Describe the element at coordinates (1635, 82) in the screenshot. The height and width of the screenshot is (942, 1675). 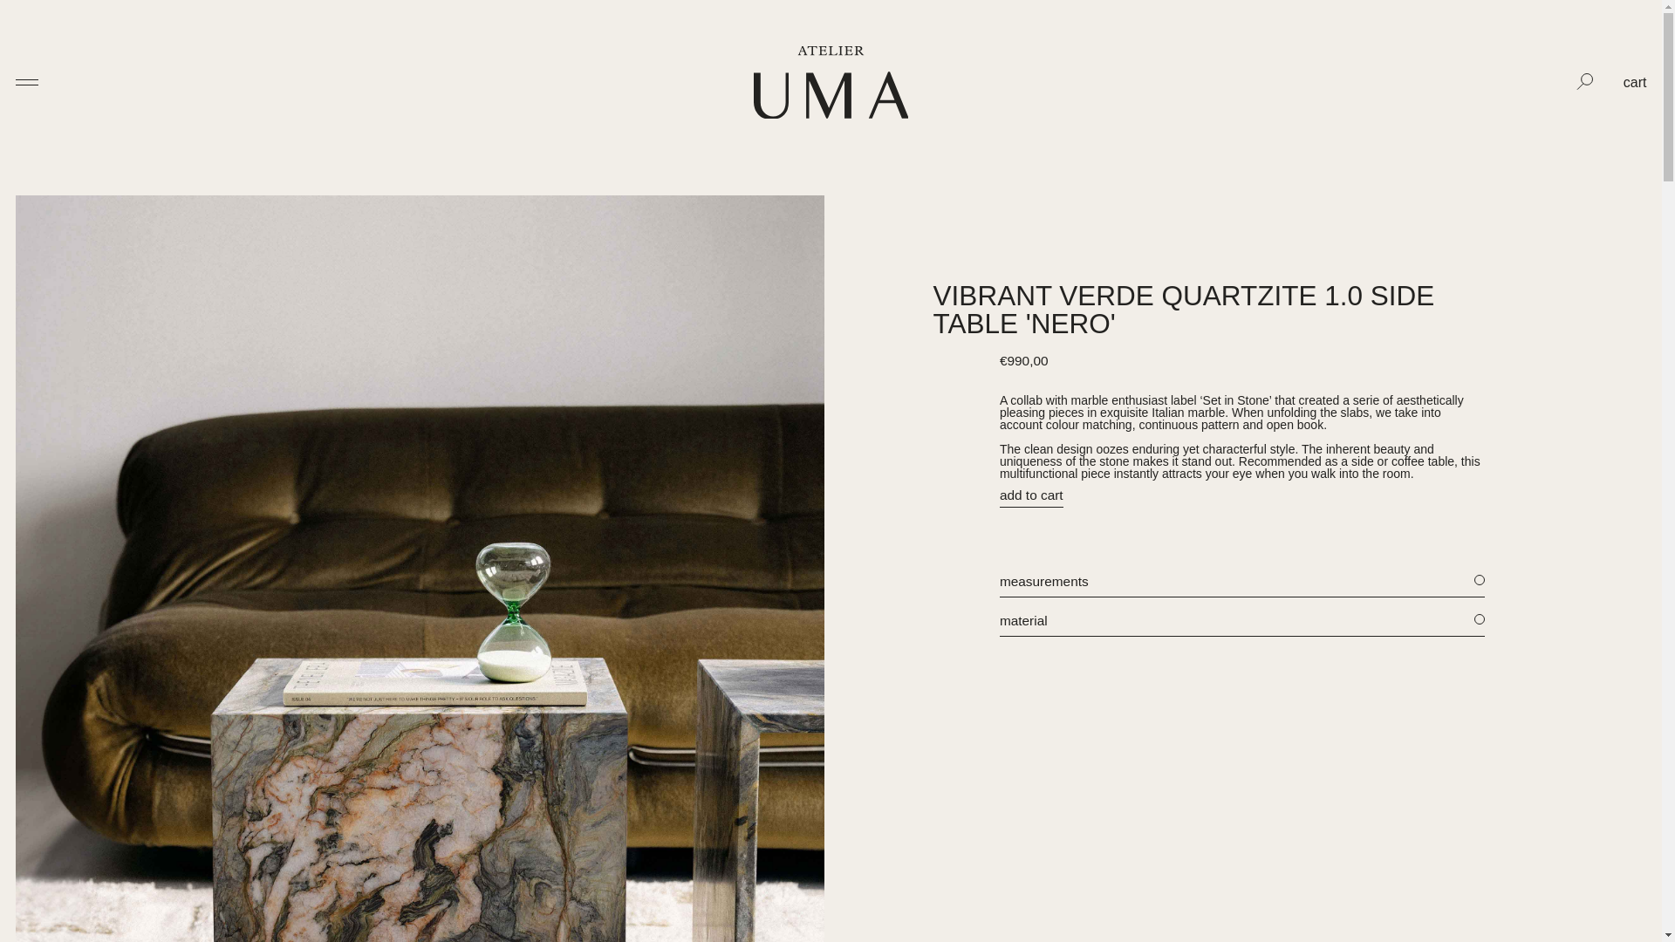
I see `cart` at that location.